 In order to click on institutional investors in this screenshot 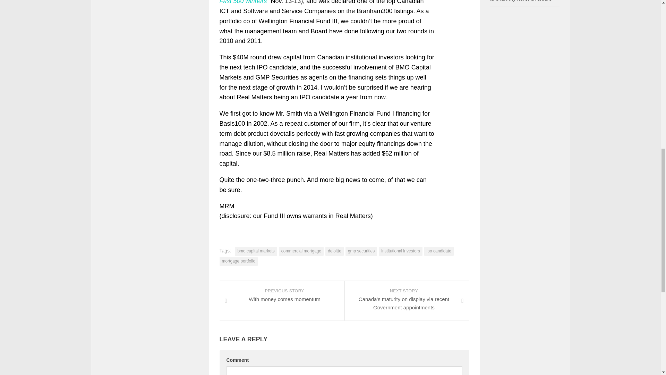, I will do `click(400, 251)`.